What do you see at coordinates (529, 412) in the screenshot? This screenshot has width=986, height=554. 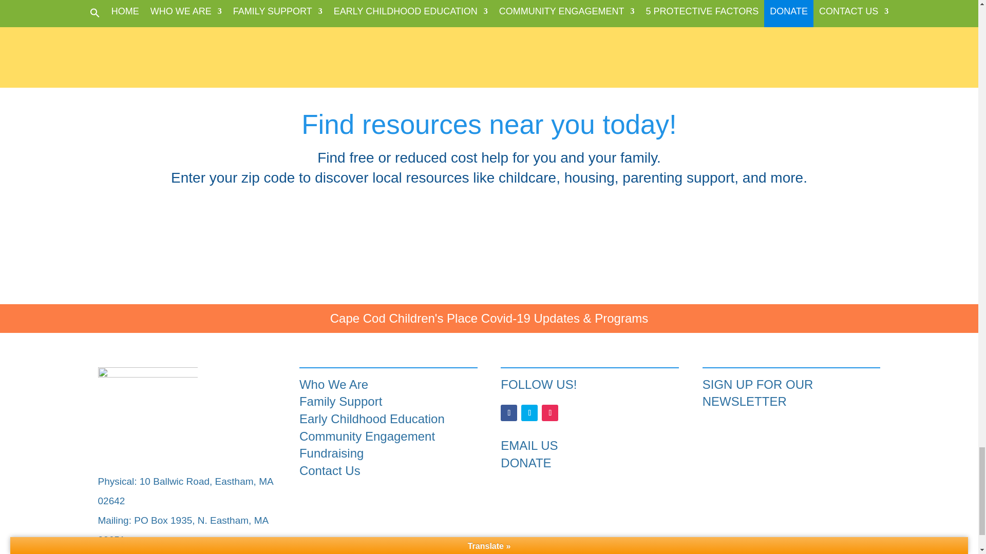 I see `Follow on Twitter` at bounding box center [529, 412].